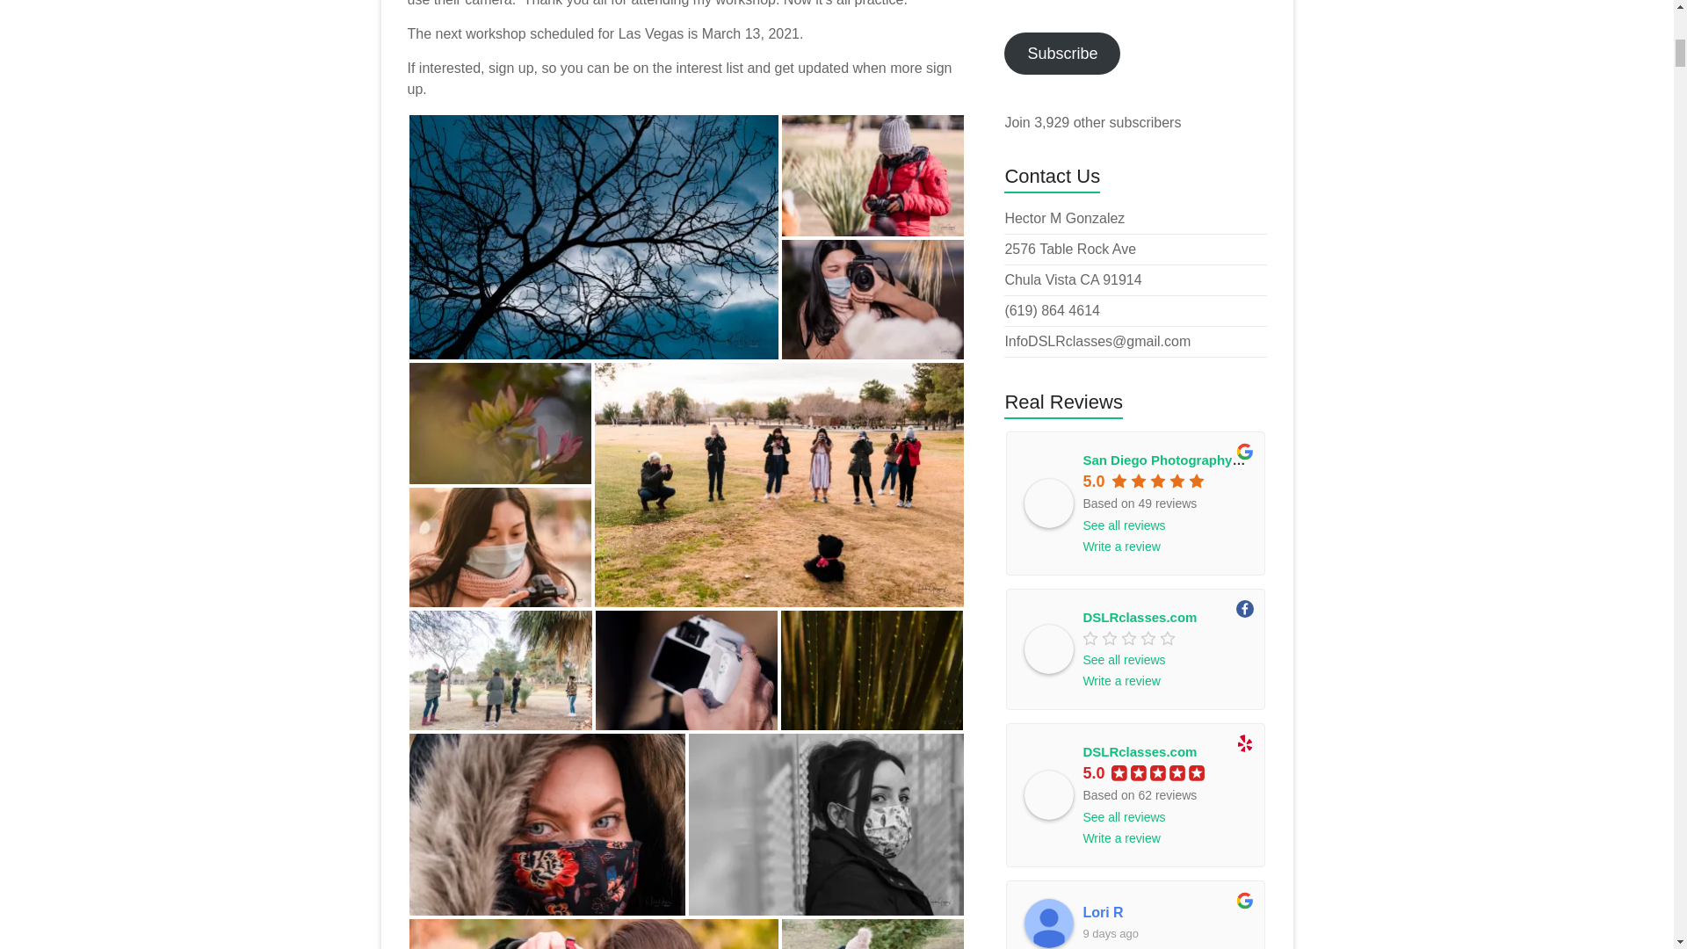 This screenshot has width=1687, height=949. What do you see at coordinates (594, 934) in the screenshot?
I see `Vegas 20210123-166` at bounding box center [594, 934].